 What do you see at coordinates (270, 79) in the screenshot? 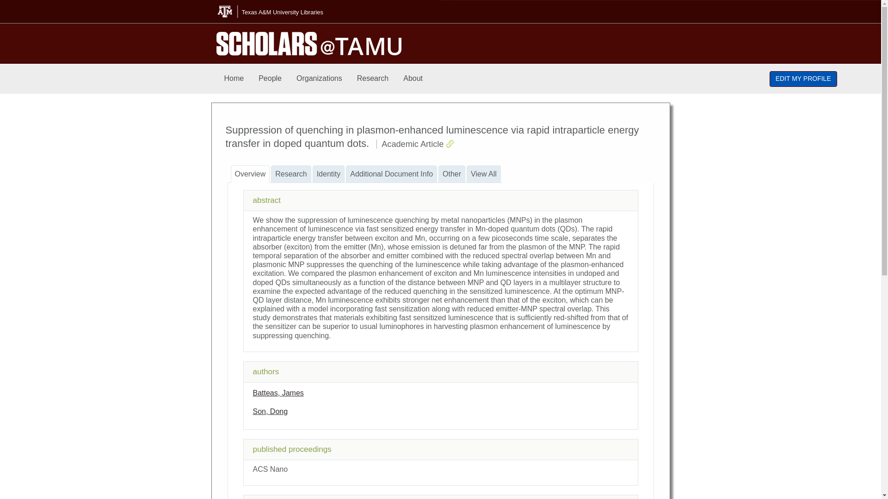
I see `People` at bounding box center [270, 79].